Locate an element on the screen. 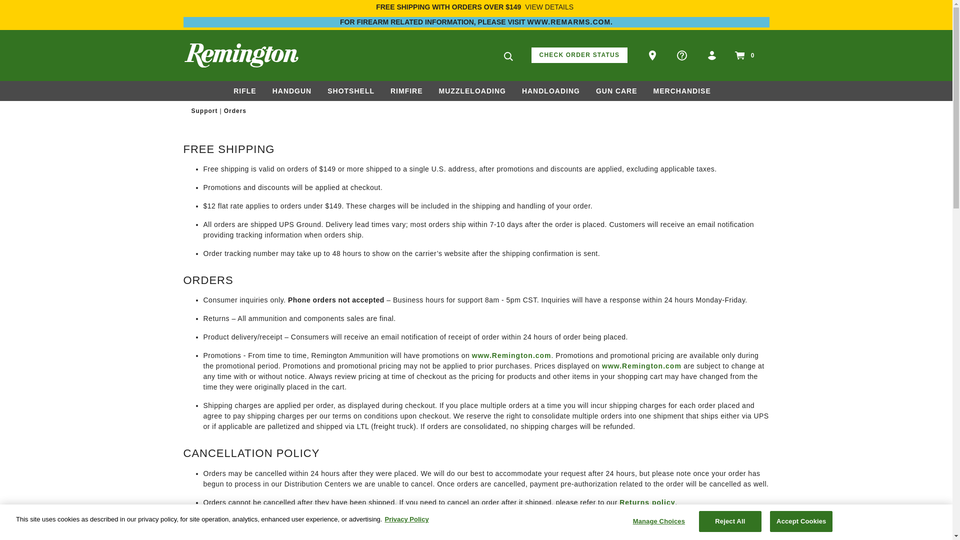 The width and height of the screenshot is (960, 540). 0 is located at coordinates (743, 55).